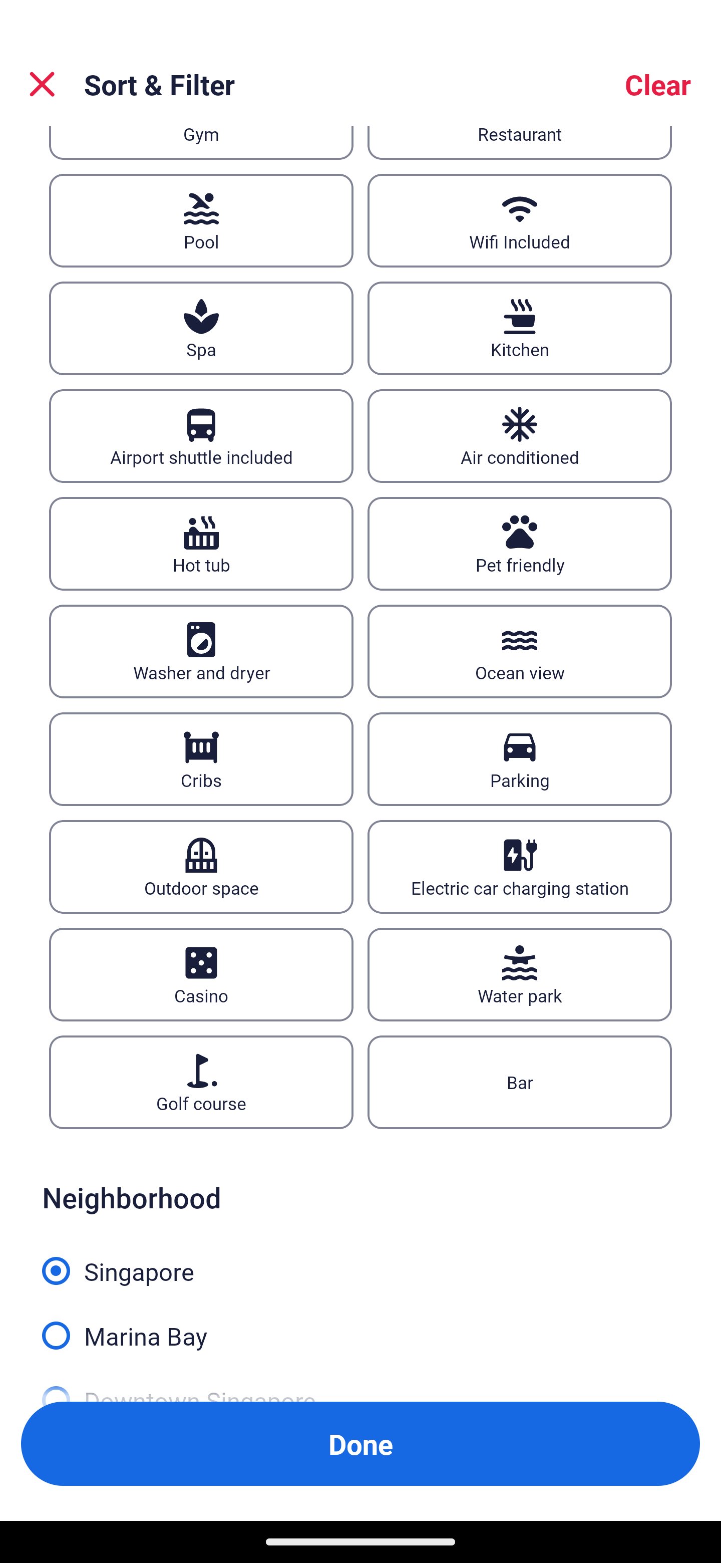  What do you see at coordinates (201, 544) in the screenshot?
I see `Hot tub` at bounding box center [201, 544].